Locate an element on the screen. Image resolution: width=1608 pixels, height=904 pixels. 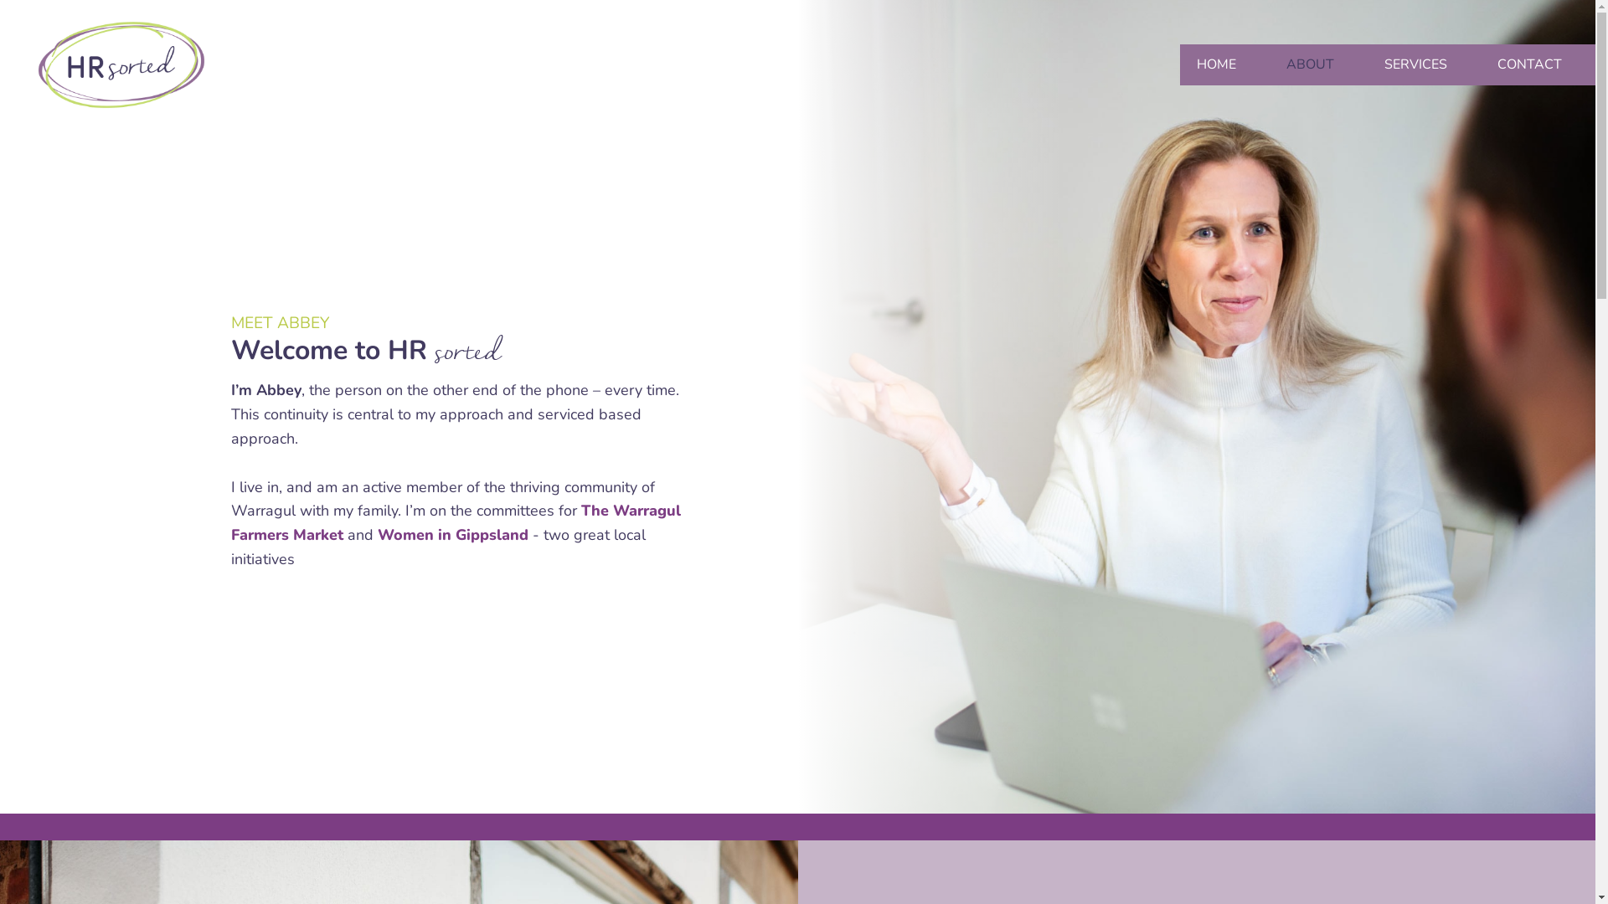
Women in Gippsland is located at coordinates (453, 535).